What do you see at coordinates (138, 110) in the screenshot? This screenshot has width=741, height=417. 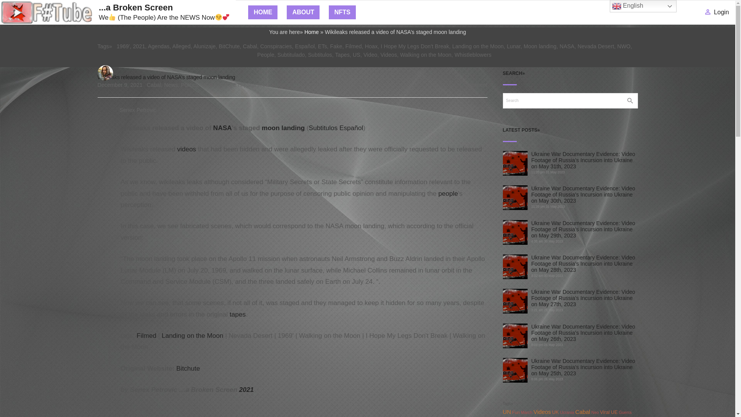 I see `Posts by Senex Petrovic` at bounding box center [138, 110].